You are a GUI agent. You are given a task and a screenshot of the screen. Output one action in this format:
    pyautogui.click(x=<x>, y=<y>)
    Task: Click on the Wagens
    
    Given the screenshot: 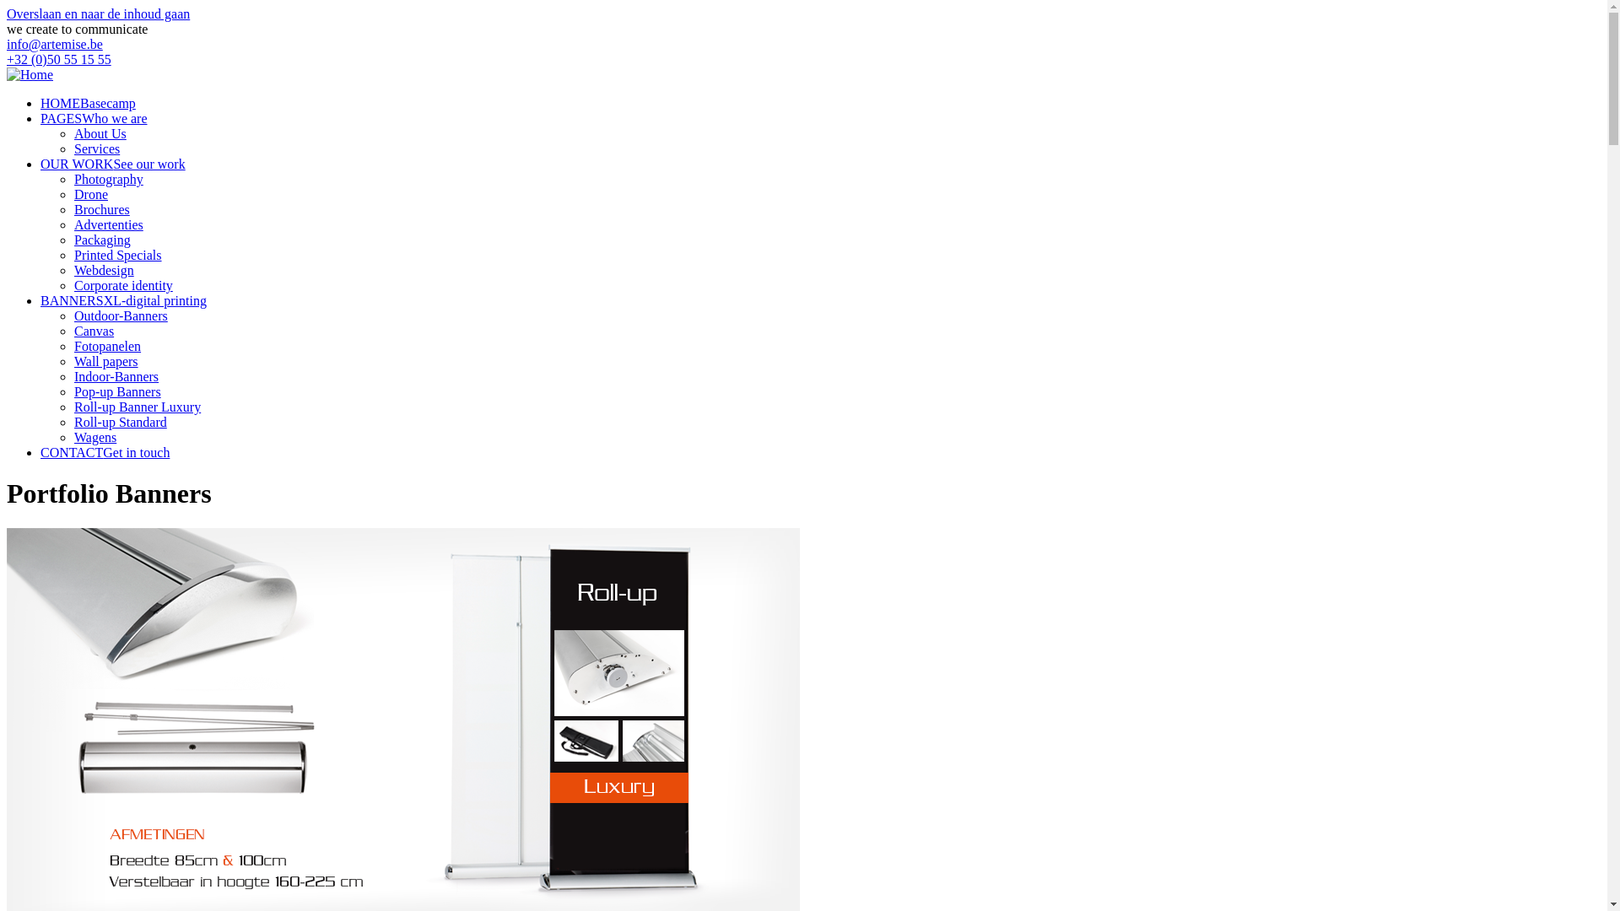 What is the action you would take?
    pyautogui.click(x=95, y=437)
    